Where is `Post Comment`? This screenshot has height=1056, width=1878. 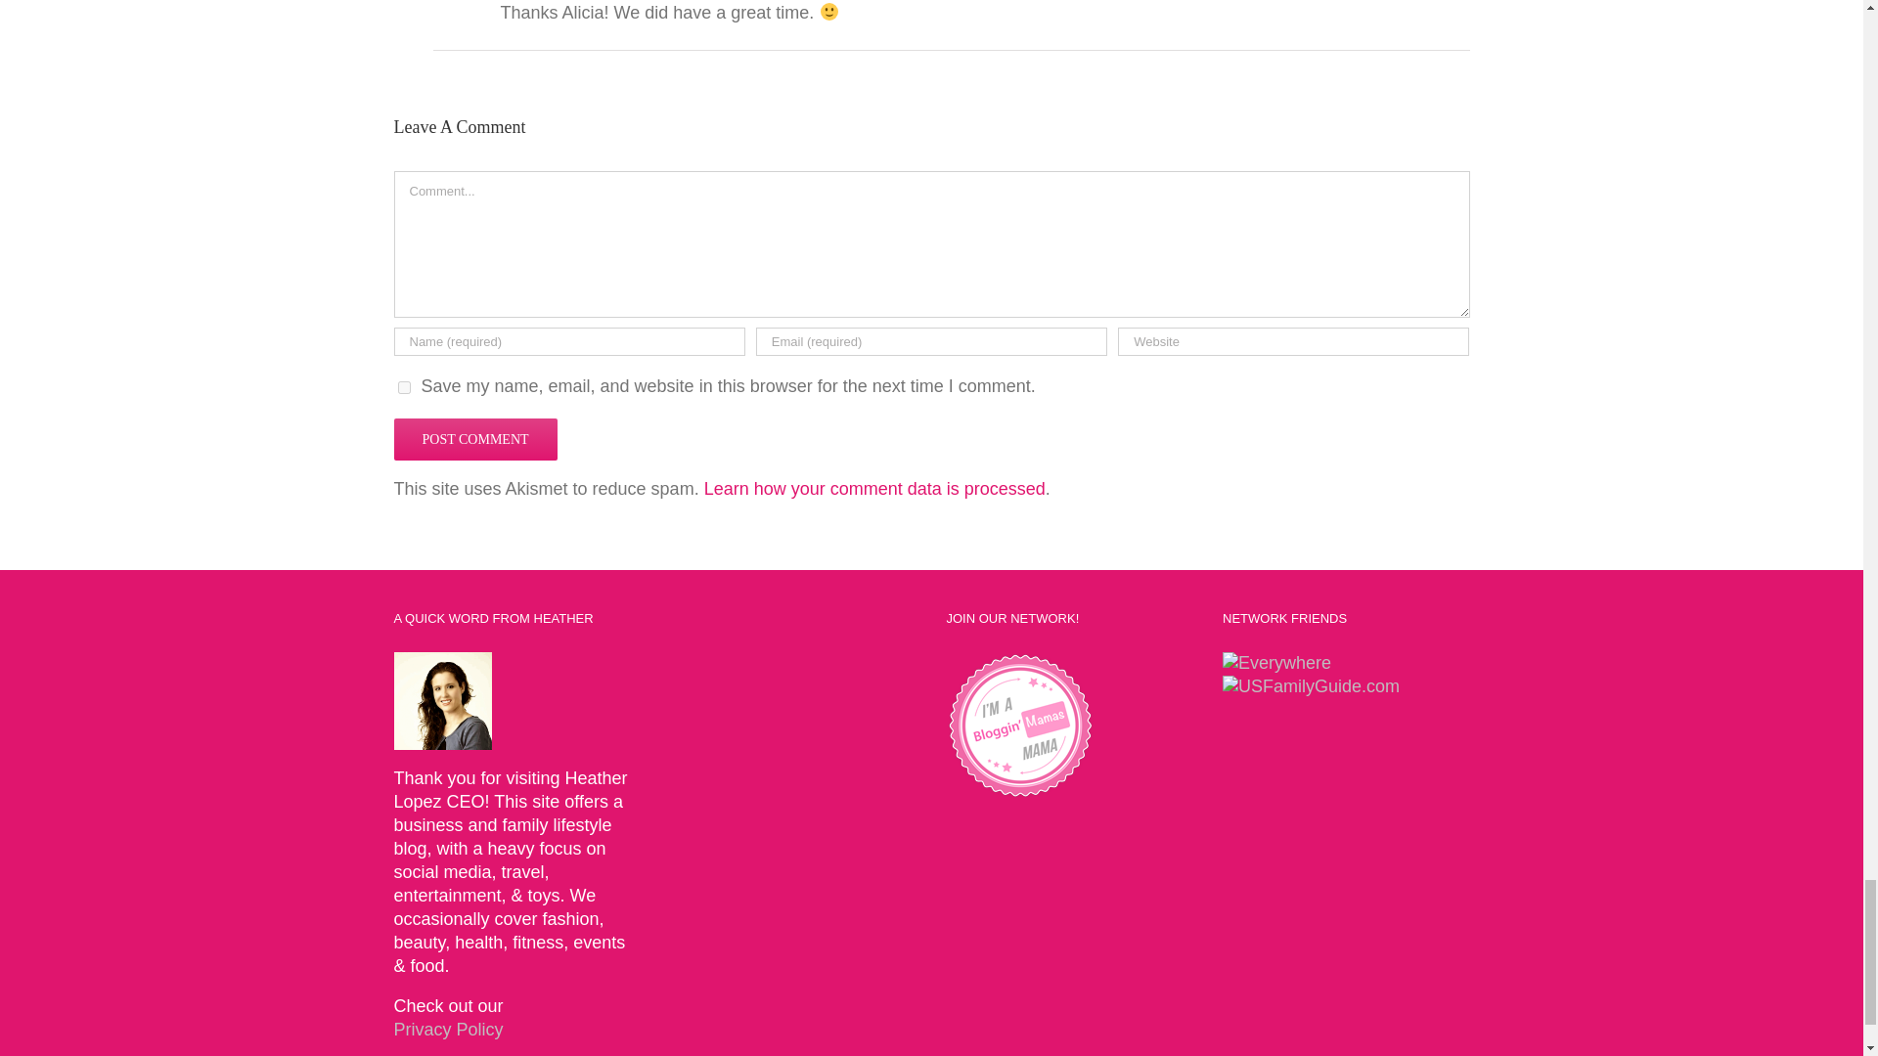
Post Comment is located at coordinates (473, 438).